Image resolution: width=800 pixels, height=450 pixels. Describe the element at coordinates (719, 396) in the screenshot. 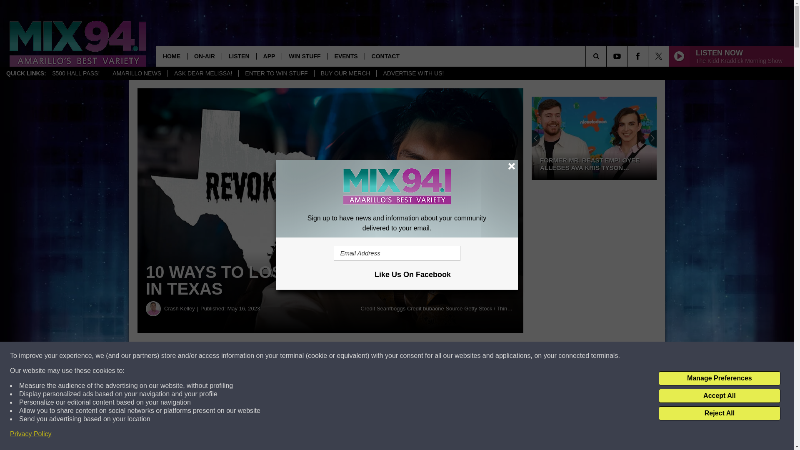

I see `Accept All` at that location.